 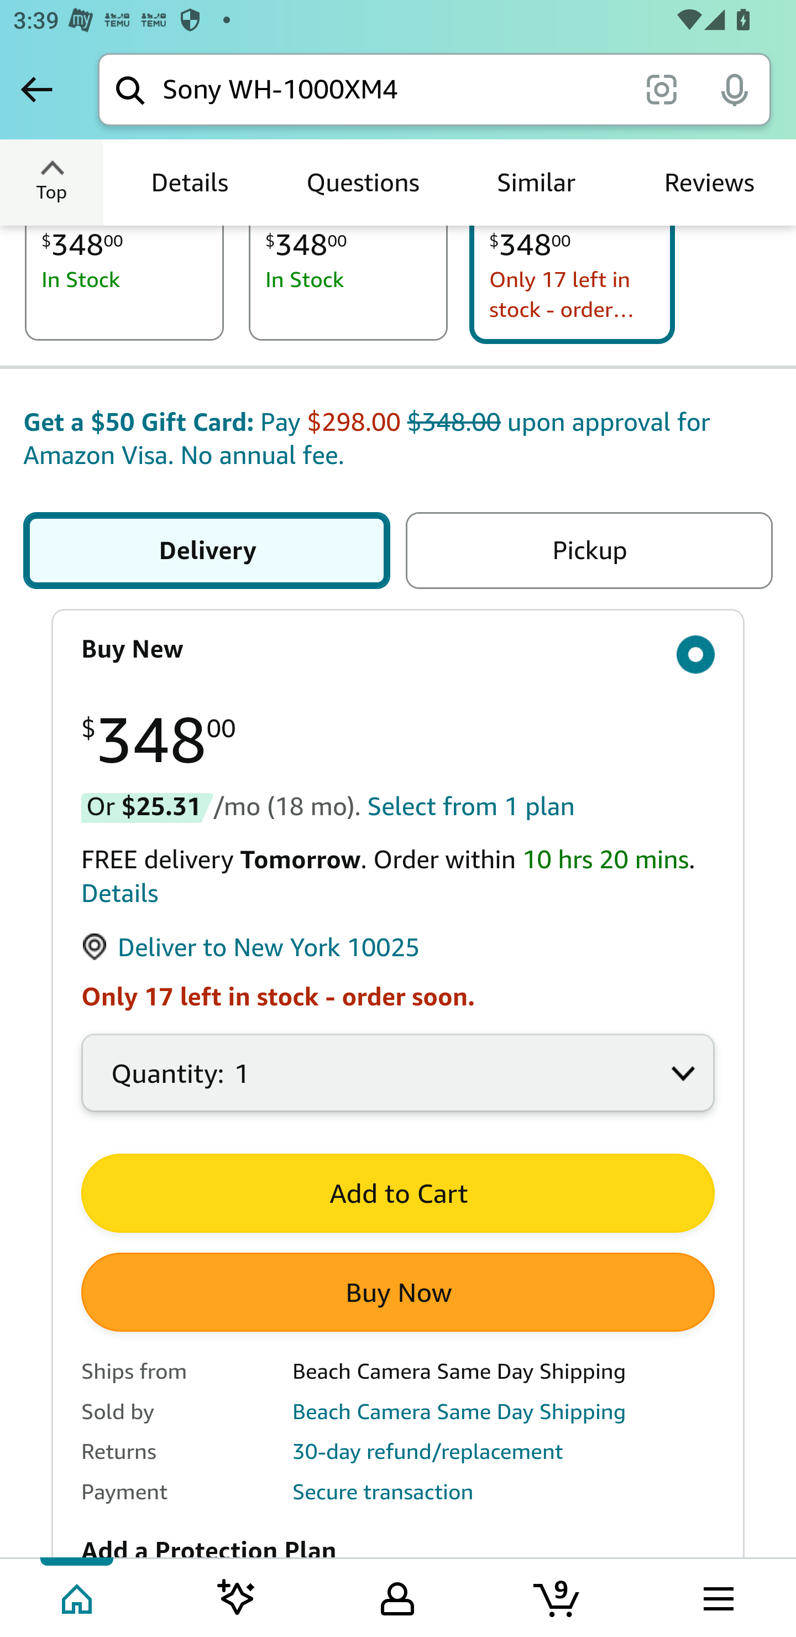 What do you see at coordinates (585, 551) in the screenshot?
I see `Pickup` at bounding box center [585, 551].